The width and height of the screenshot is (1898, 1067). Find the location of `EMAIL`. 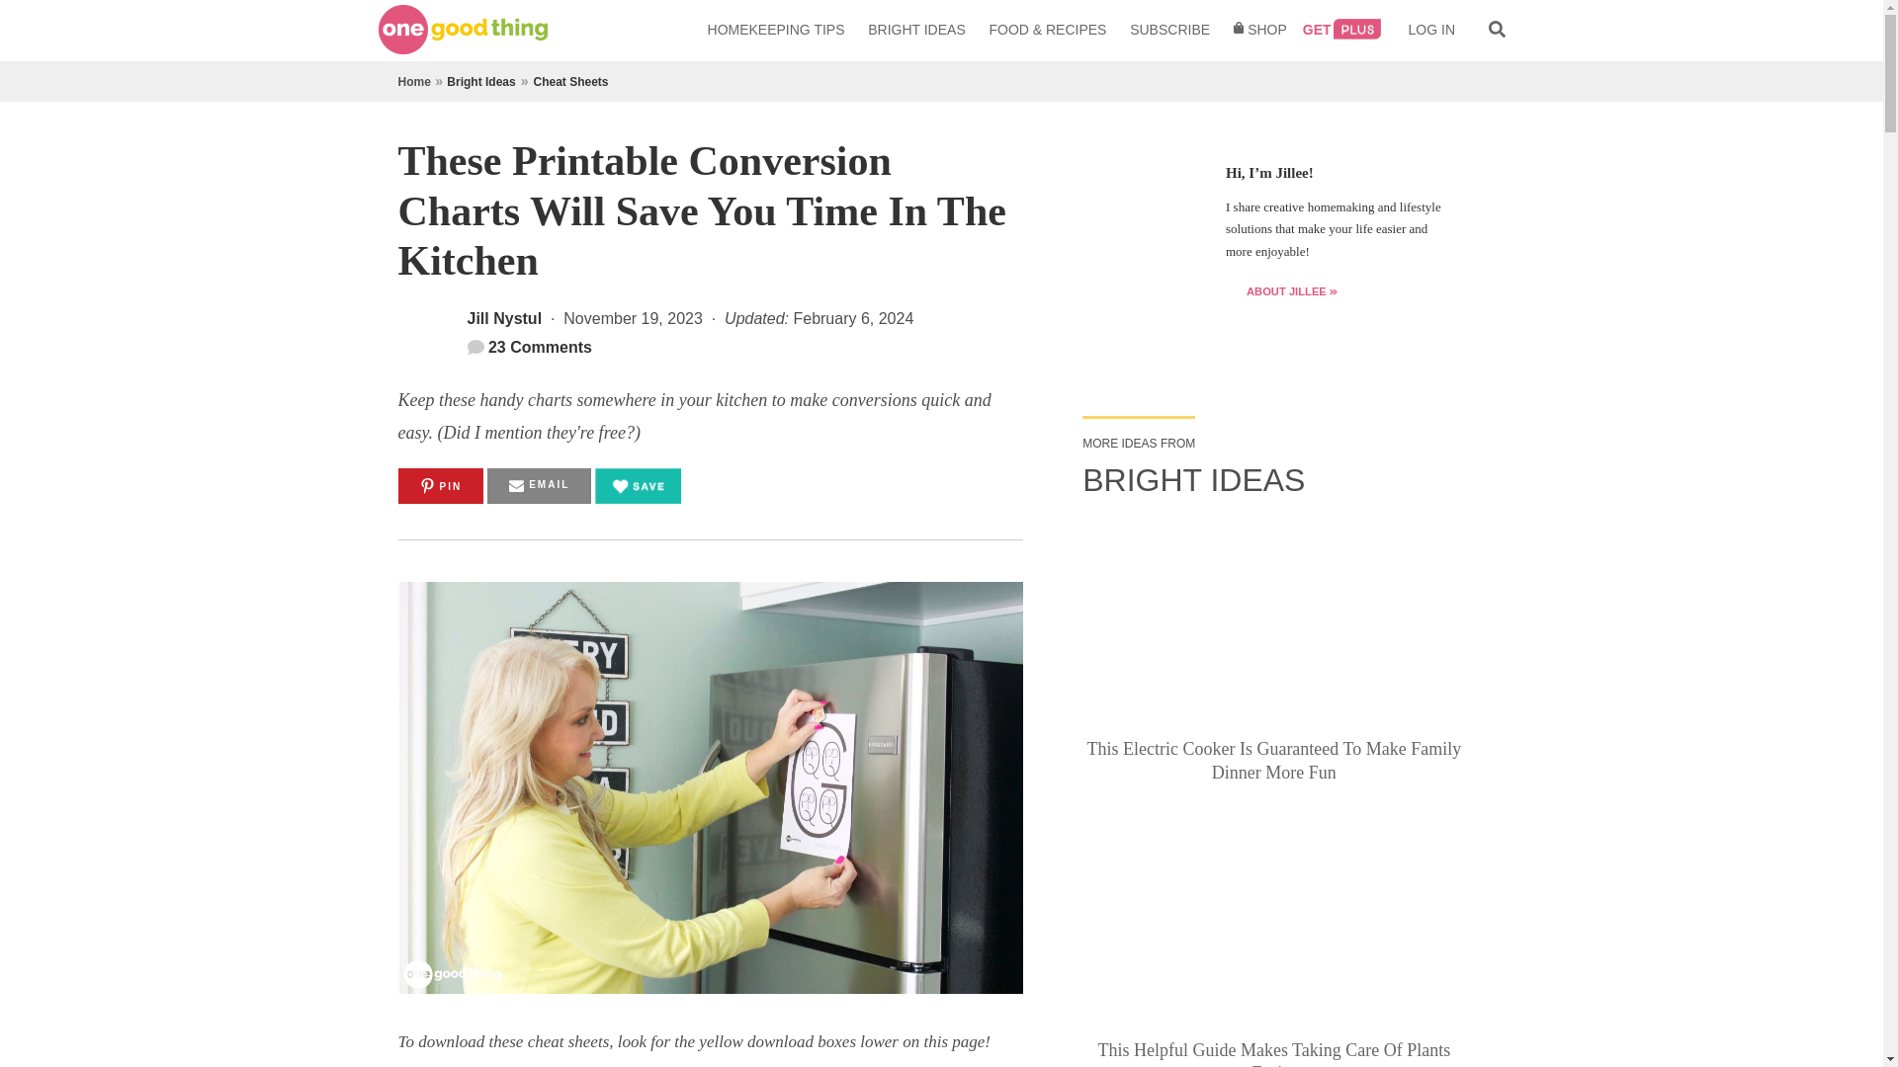

EMAIL is located at coordinates (539, 486).